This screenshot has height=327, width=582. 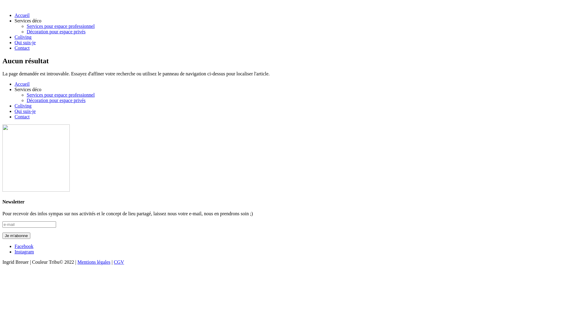 I want to click on Services pour espace professionnel, so click(x=61, y=95).